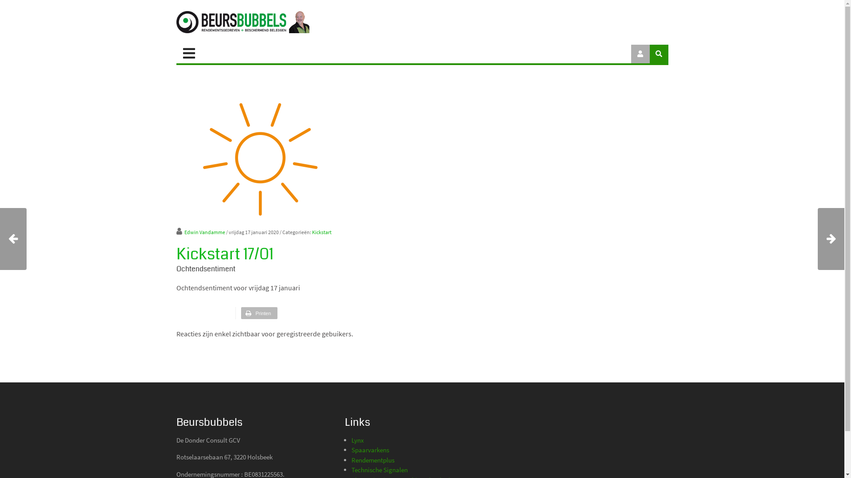 This screenshot has height=478, width=851. Describe the element at coordinates (243, 22) in the screenshot. I see `Beursbubbels` at that location.